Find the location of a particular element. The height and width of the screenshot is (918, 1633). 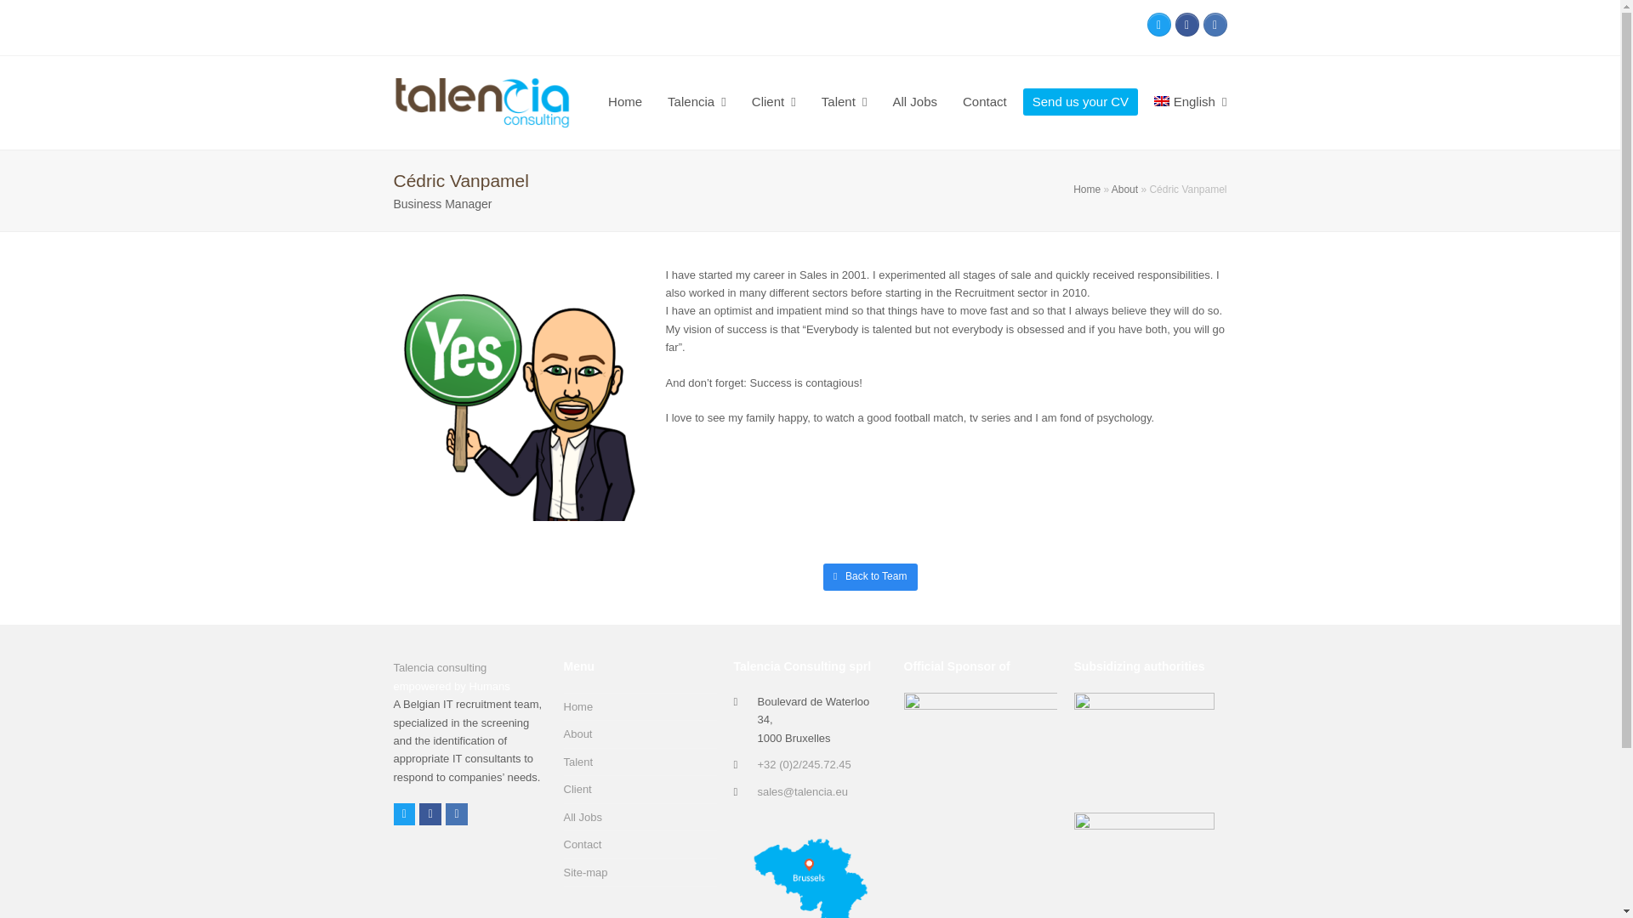

Client is located at coordinates (774, 102).